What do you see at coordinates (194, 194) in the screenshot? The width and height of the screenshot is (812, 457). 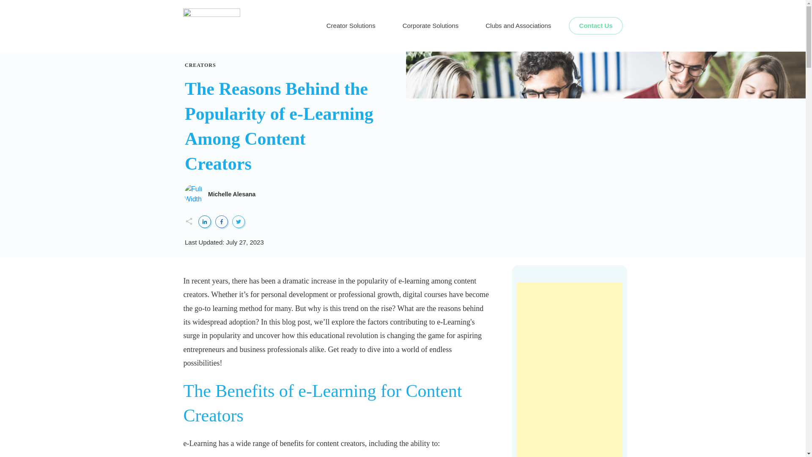 I see `Full Width Featured Image With Sidebar` at bounding box center [194, 194].